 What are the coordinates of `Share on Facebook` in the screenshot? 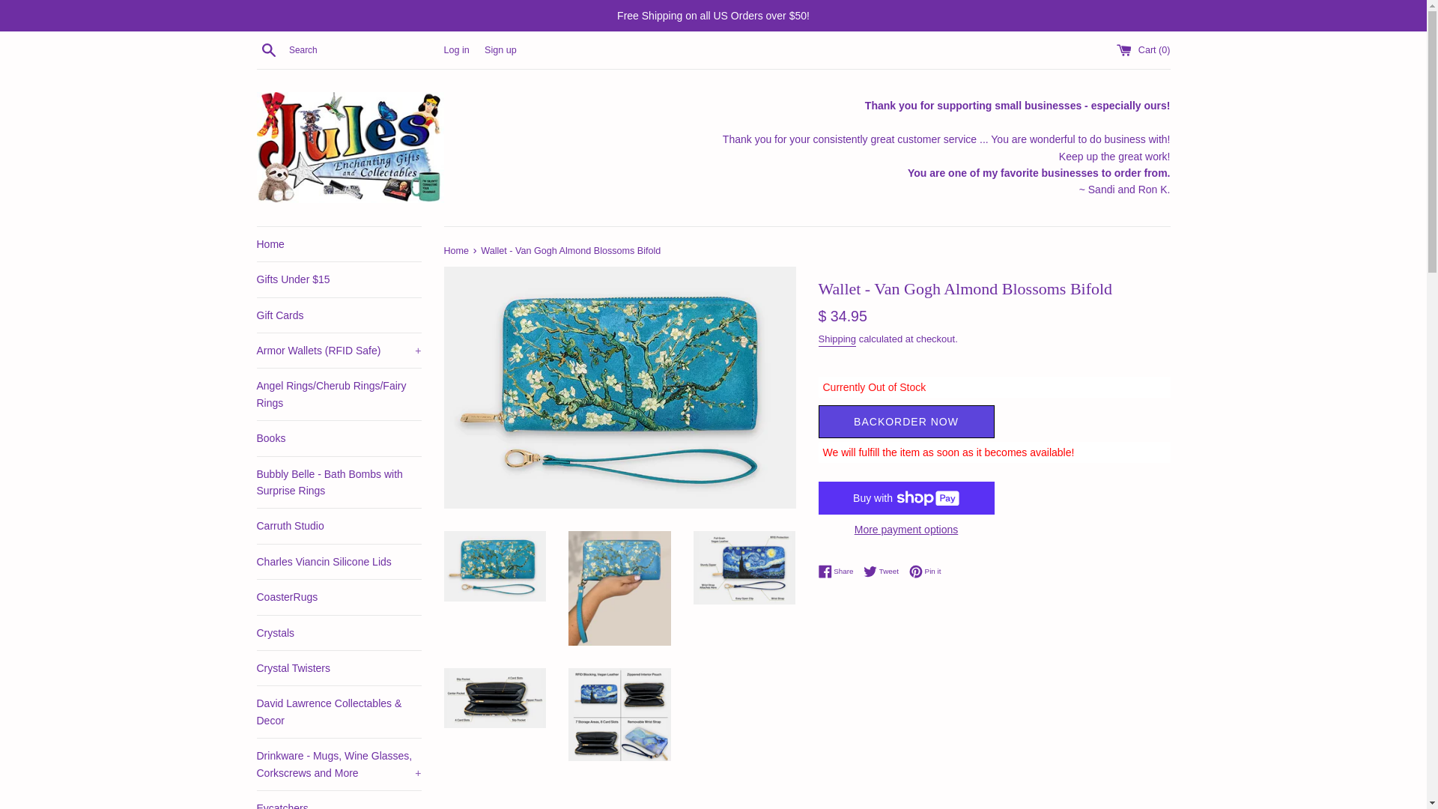 It's located at (839, 571).